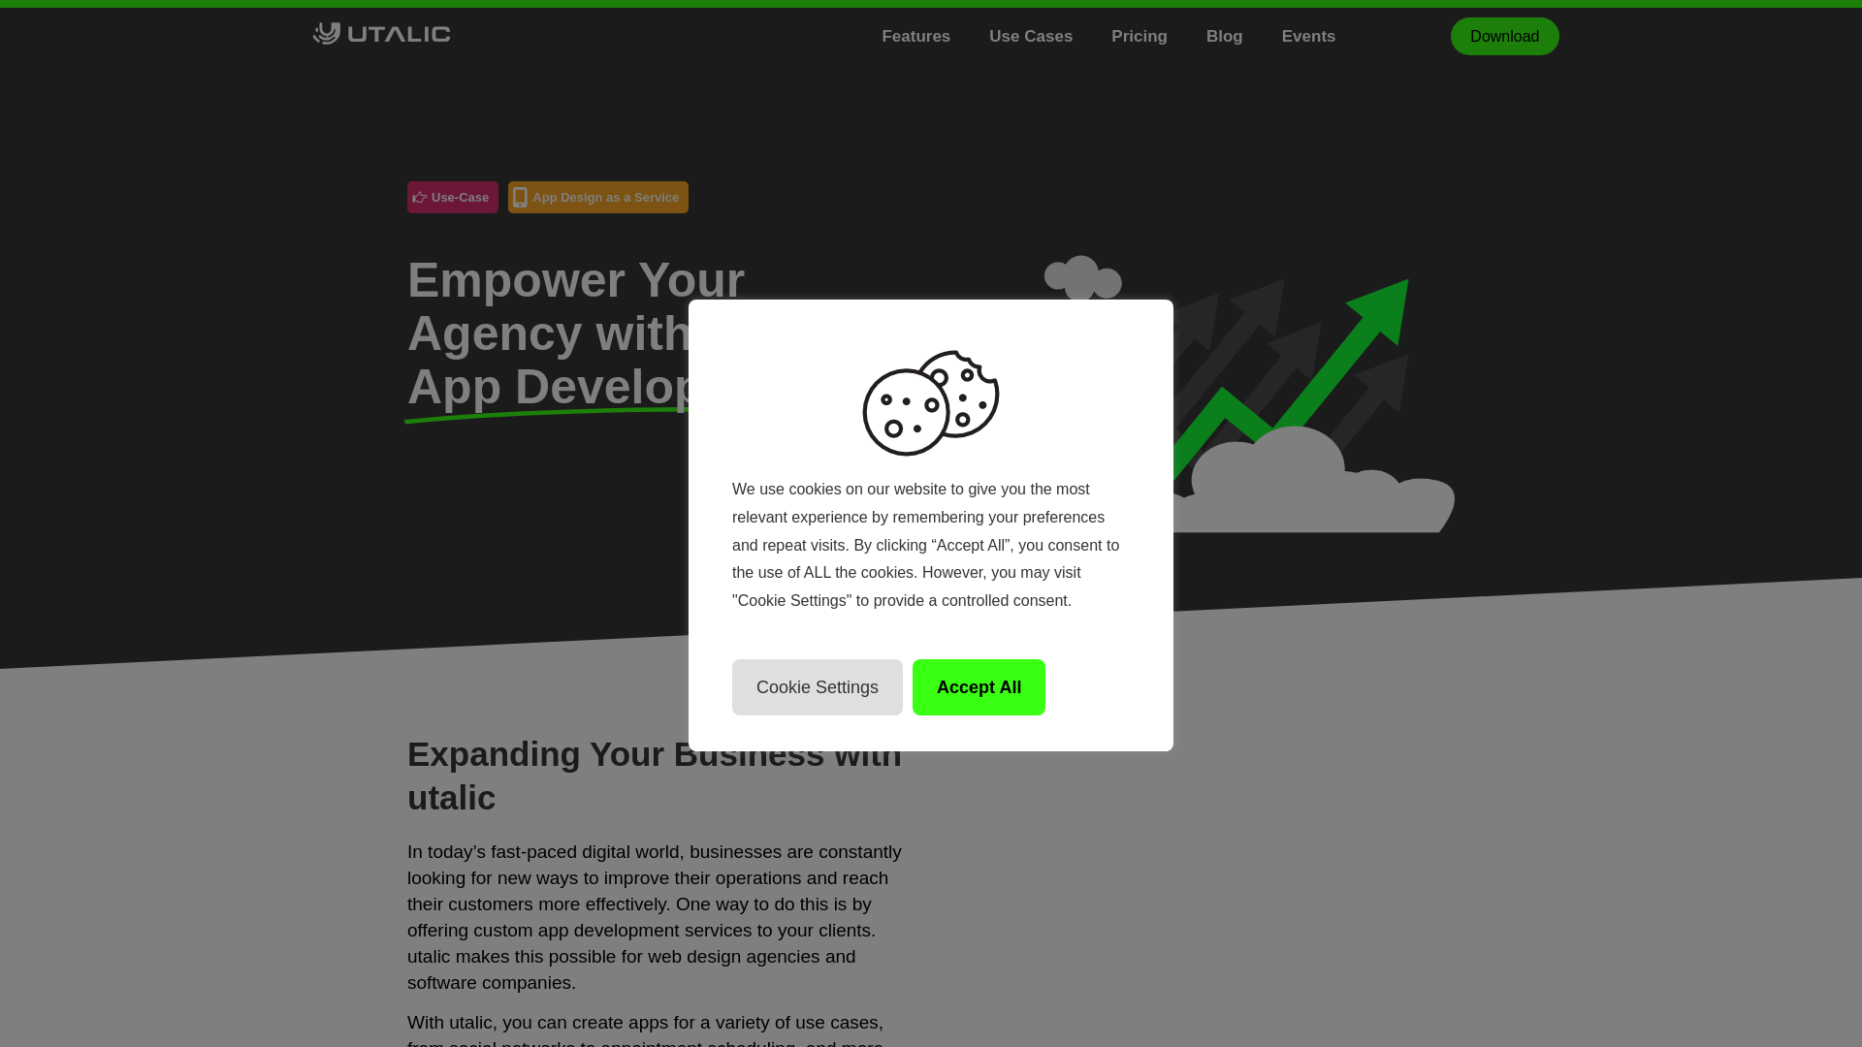 This screenshot has width=1862, height=1047. What do you see at coordinates (935, 35) in the screenshot?
I see `Features` at bounding box center [935, 35].